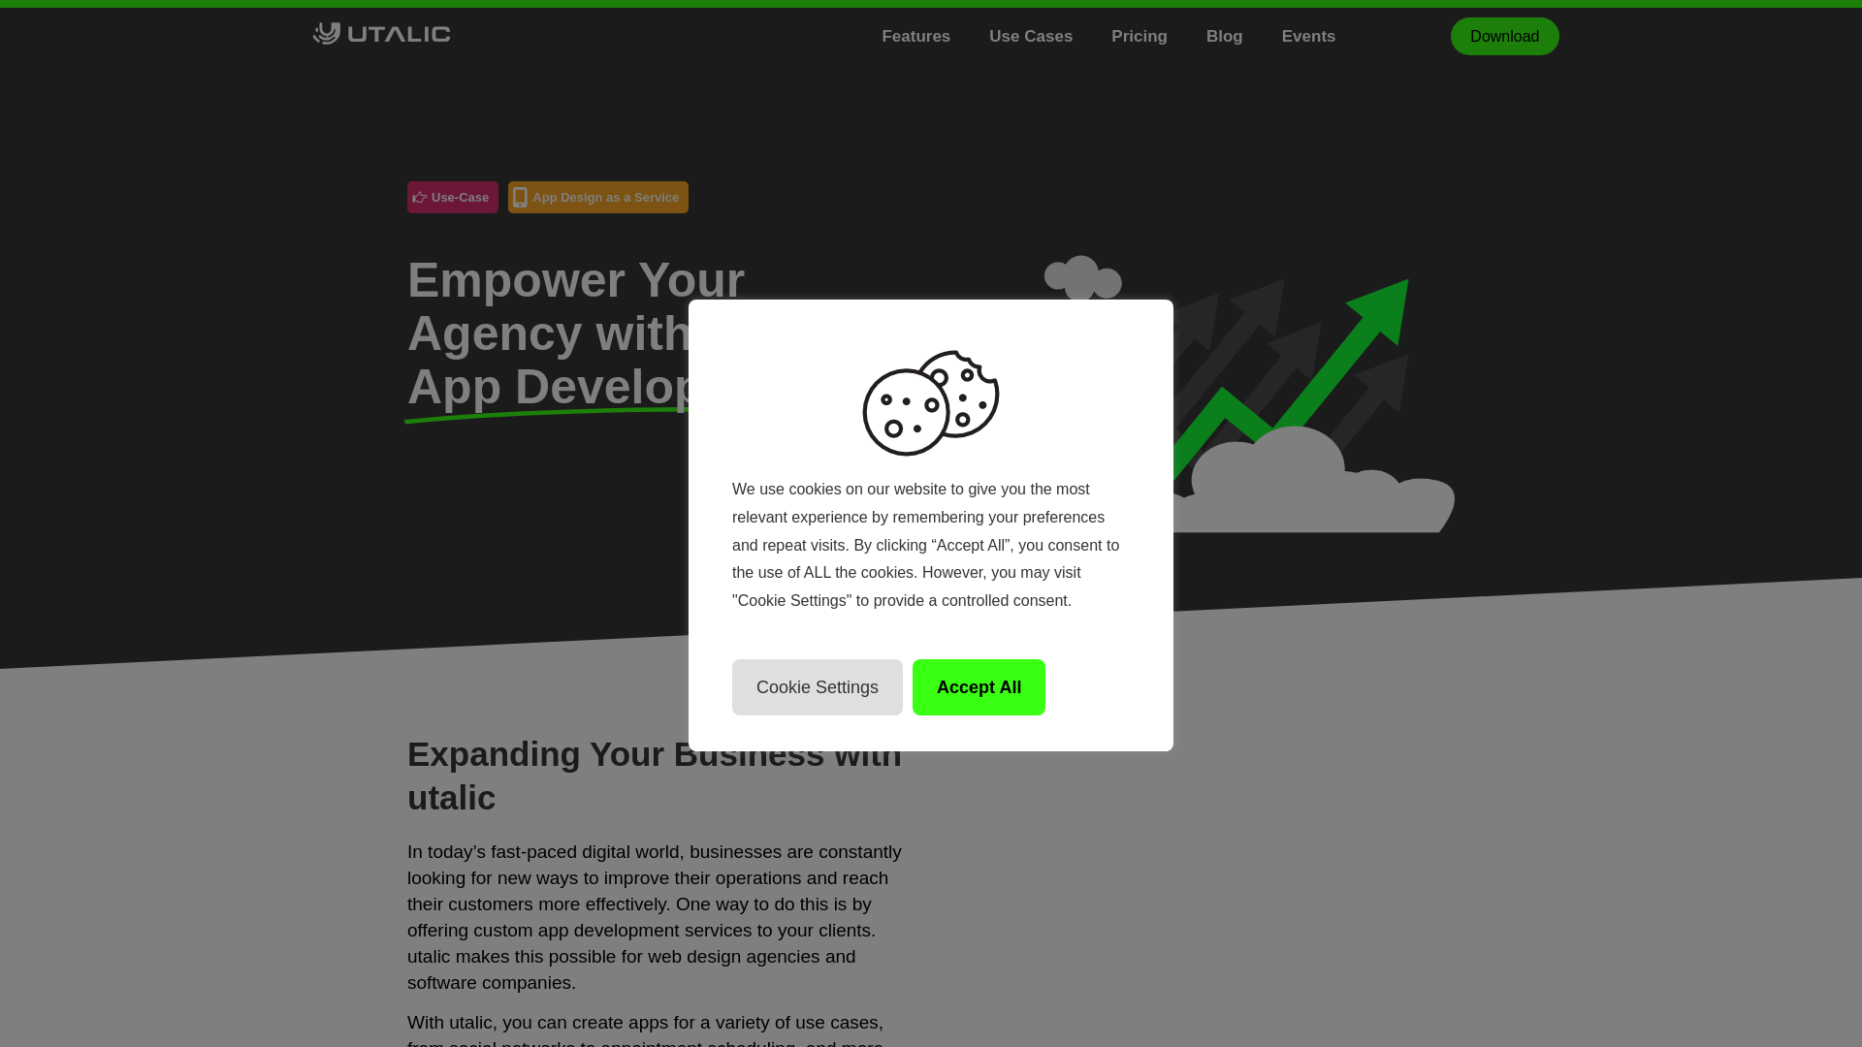 This screenshot has width=1862, height=1047. What do you see at coordinates (935, 35) in the screenshot?
I see `Features` at bounding box center [935, 35].